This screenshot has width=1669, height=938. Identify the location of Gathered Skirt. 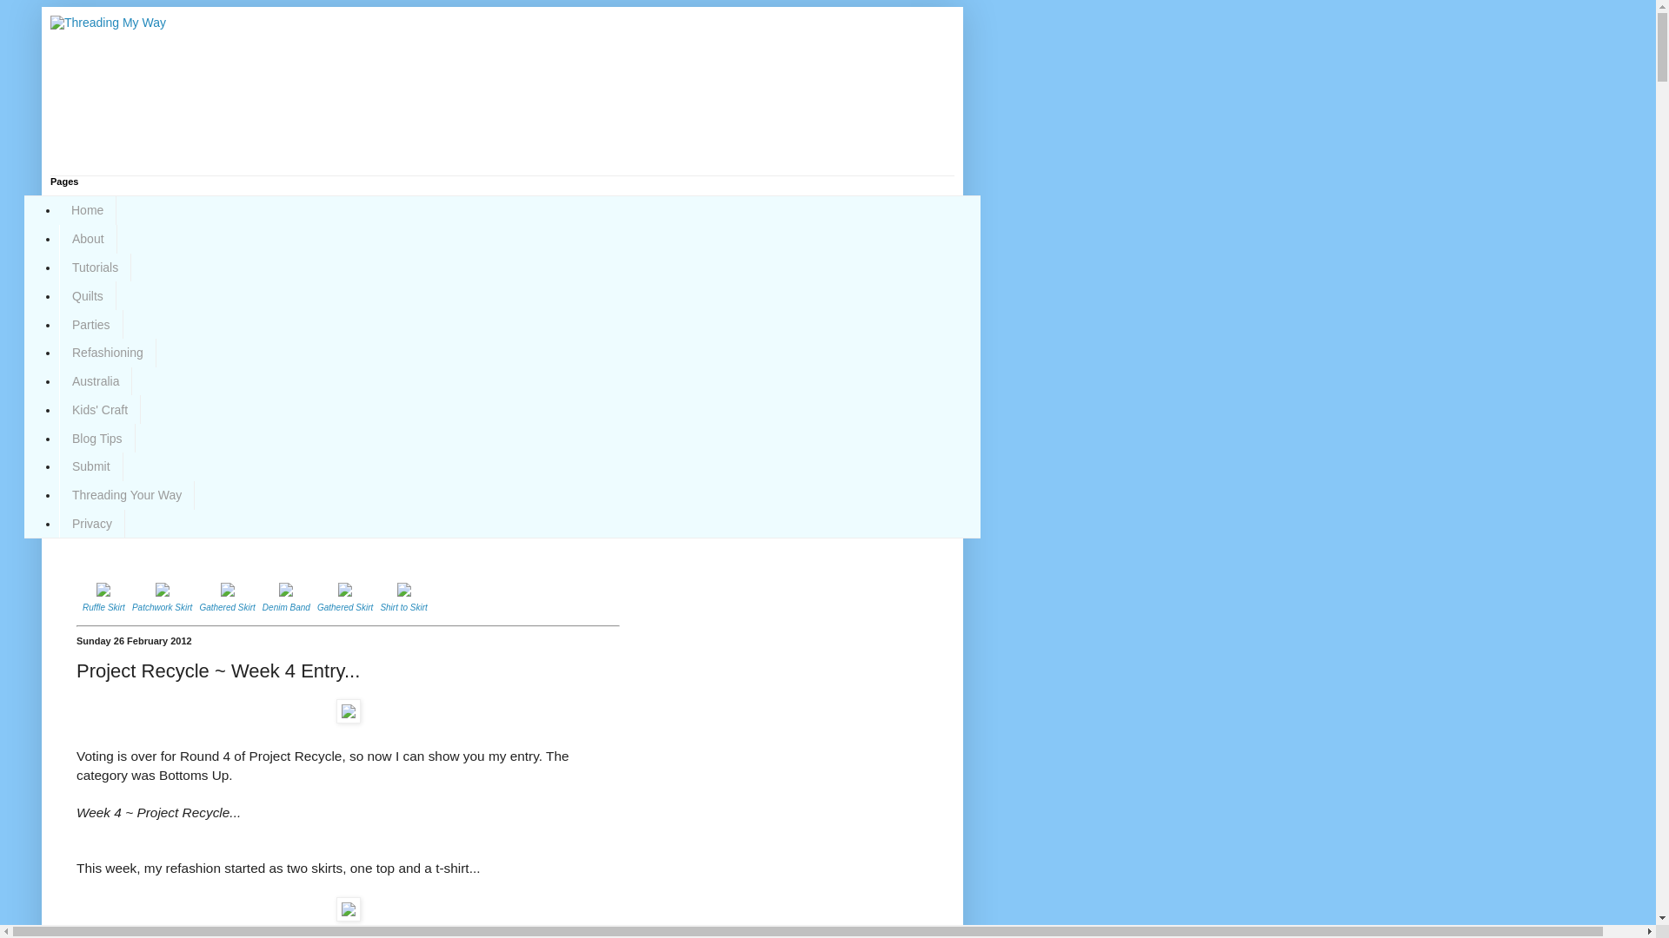
(344, 608).